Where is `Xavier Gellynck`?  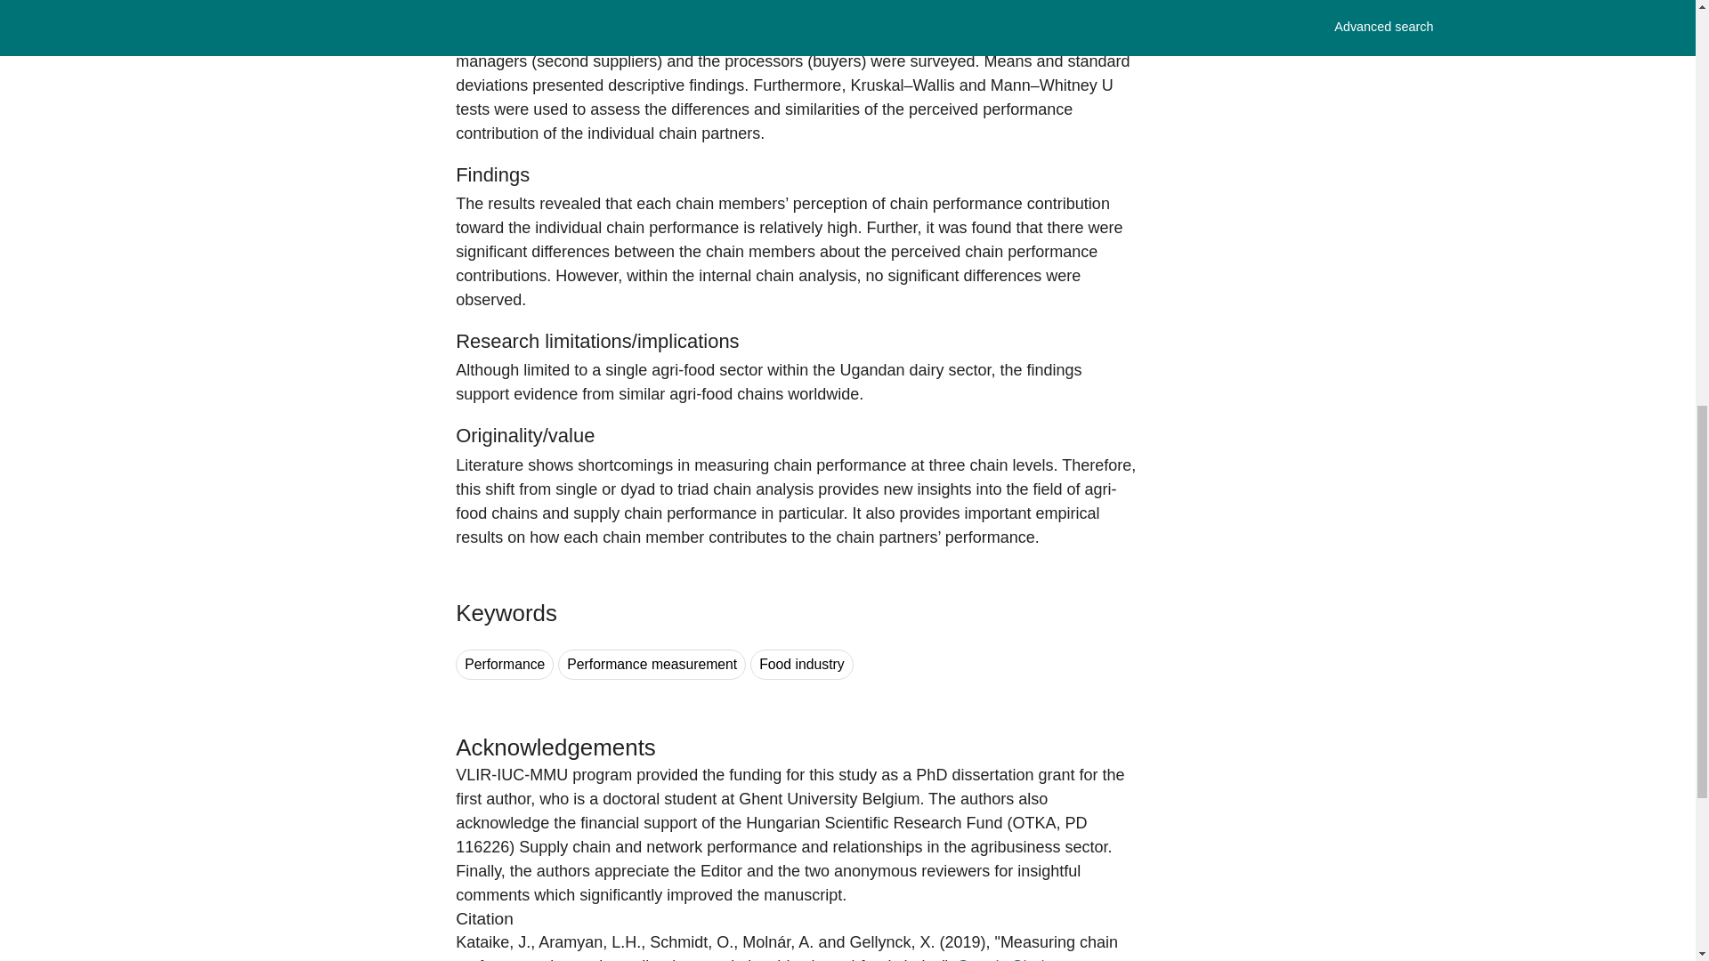 Xavier Gellynck is located at coordinates (892, 941).